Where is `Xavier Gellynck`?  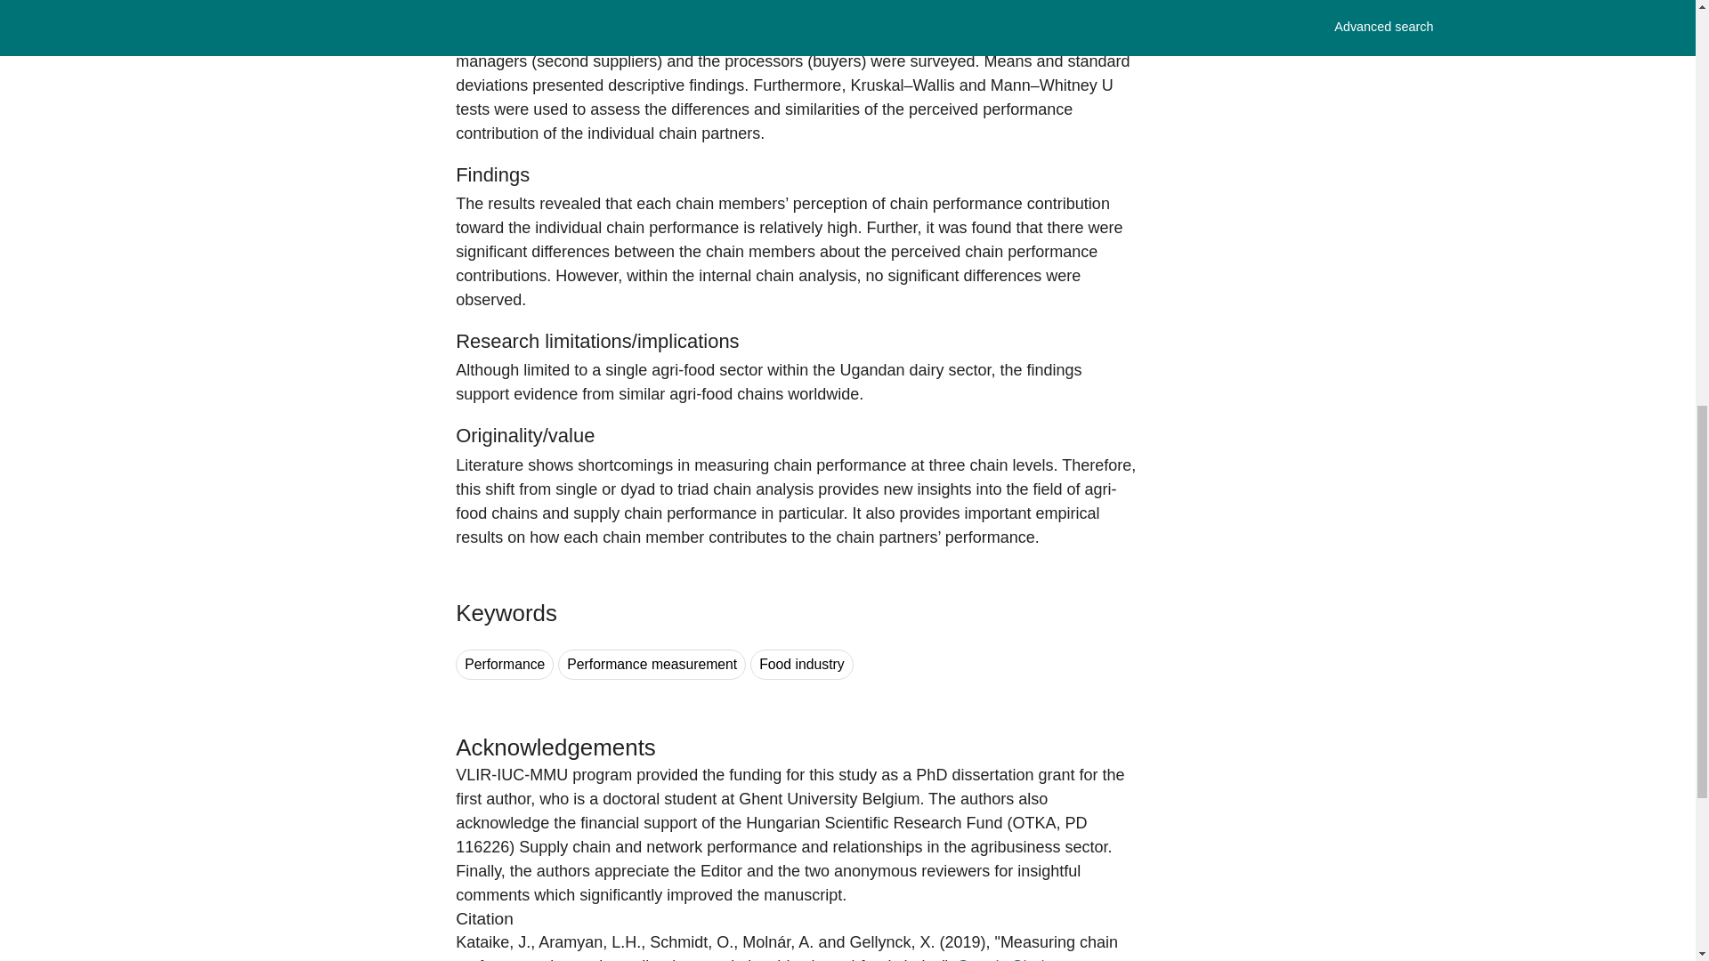 Xavier Gellynck is located at coordinates (892, 941).